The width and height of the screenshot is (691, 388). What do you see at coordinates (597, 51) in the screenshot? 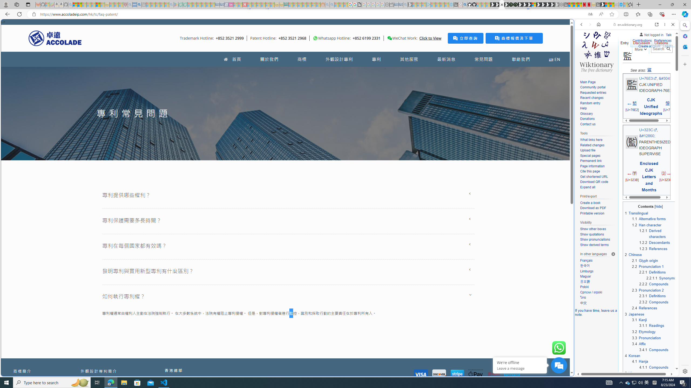
I see `Visit the main page` at bounding box center [597, 51].